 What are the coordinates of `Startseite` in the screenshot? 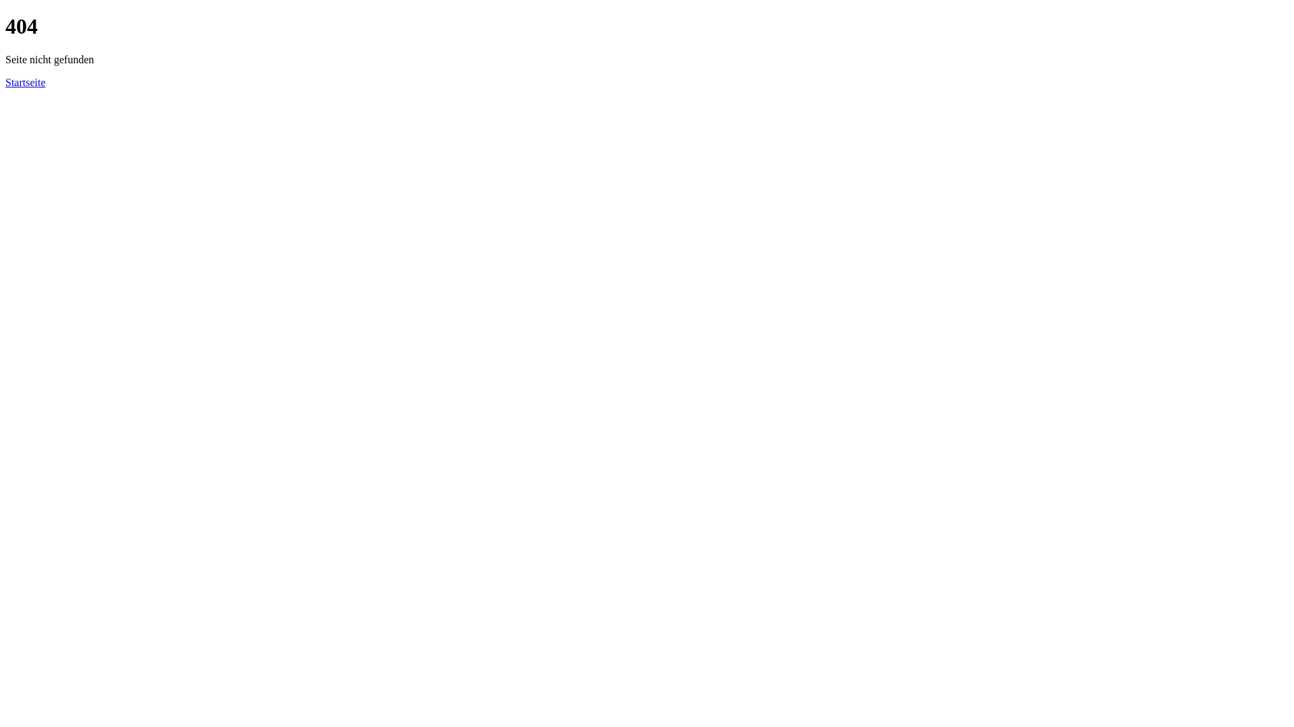 It's located at (26, 82).